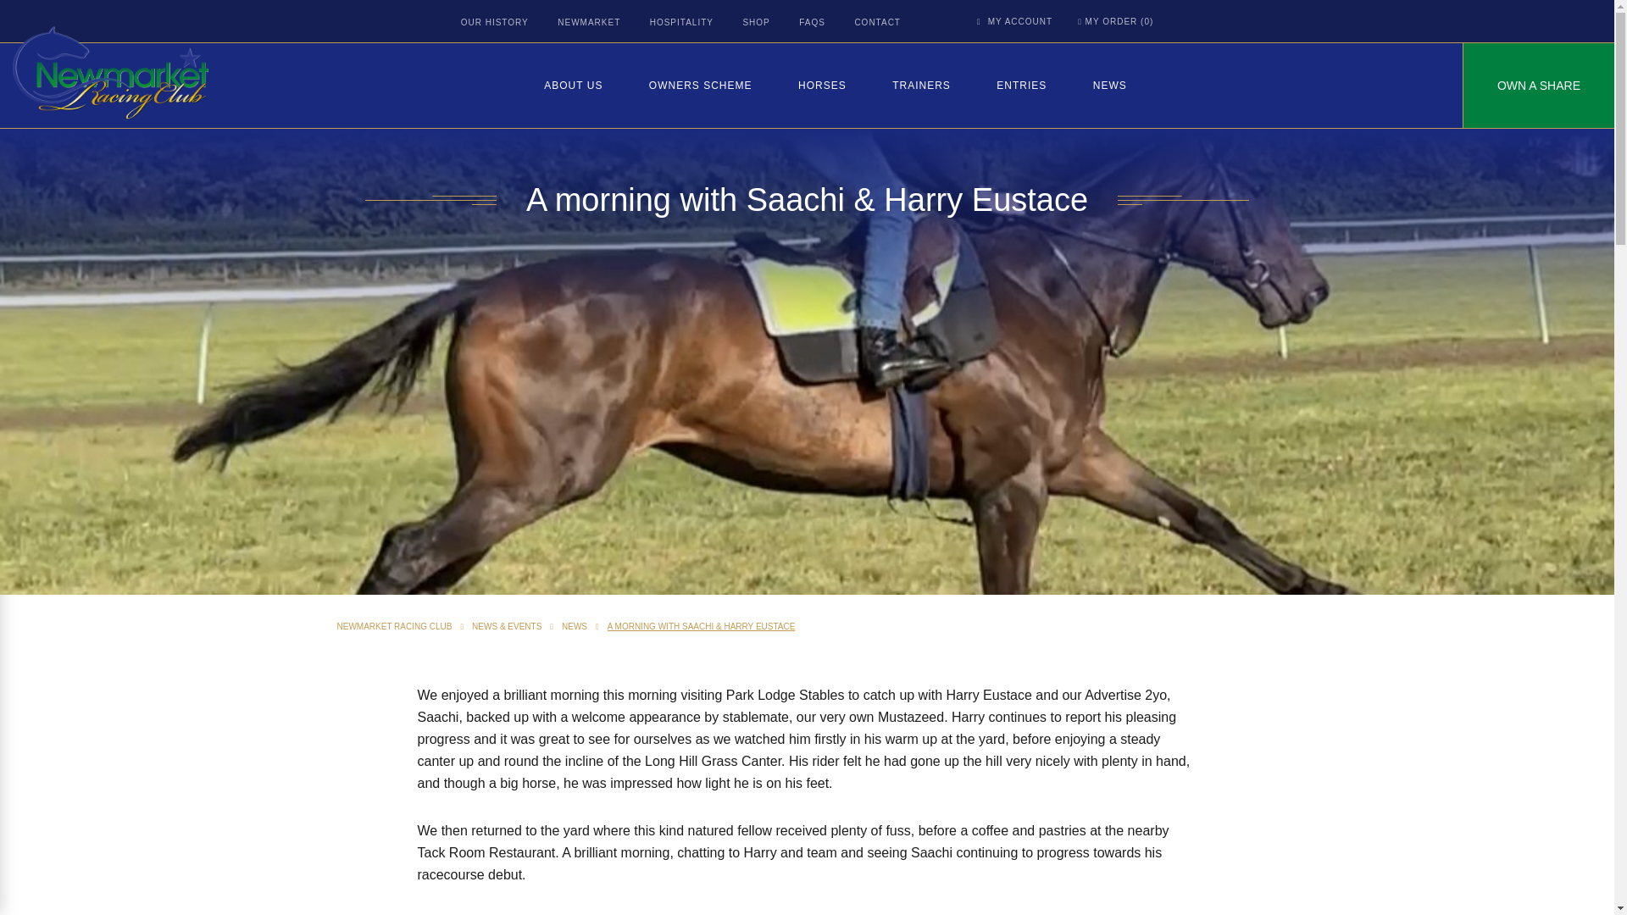 Image resolution: width=1627 pixels, height=915 pixels. I want to click on ABOUT US, so click(573, 85).